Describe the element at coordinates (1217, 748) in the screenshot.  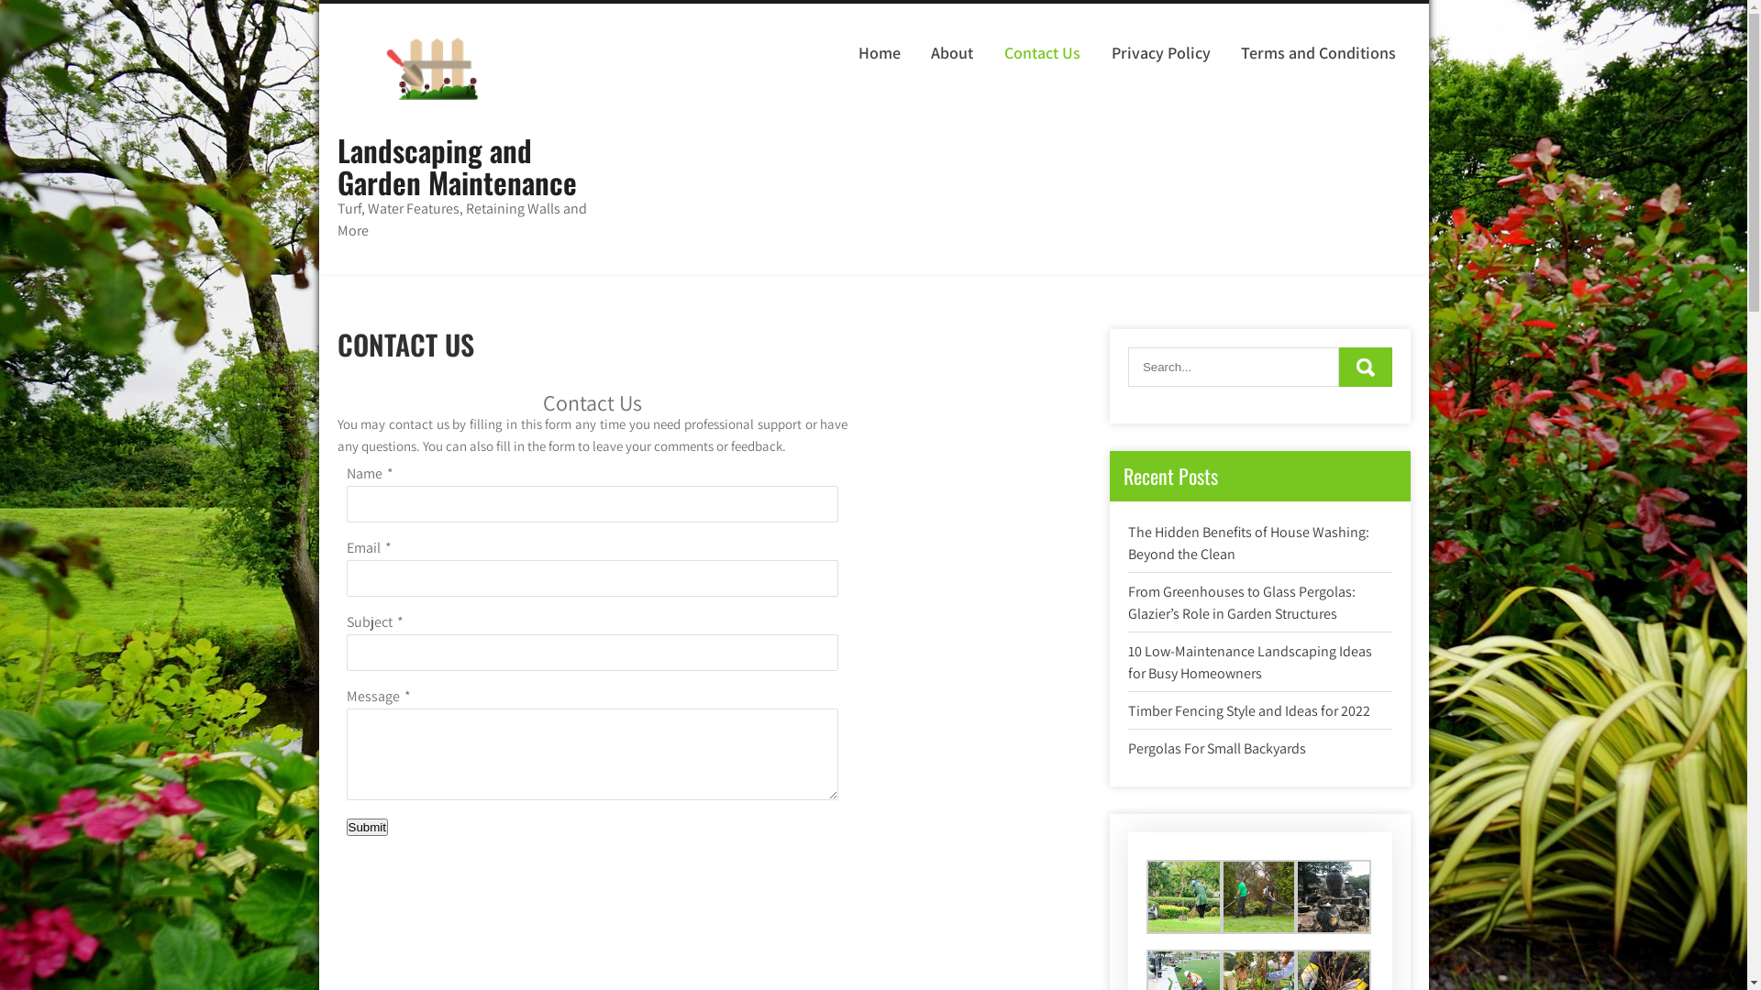
I see `Pergolas For Small Backyards` at that location.